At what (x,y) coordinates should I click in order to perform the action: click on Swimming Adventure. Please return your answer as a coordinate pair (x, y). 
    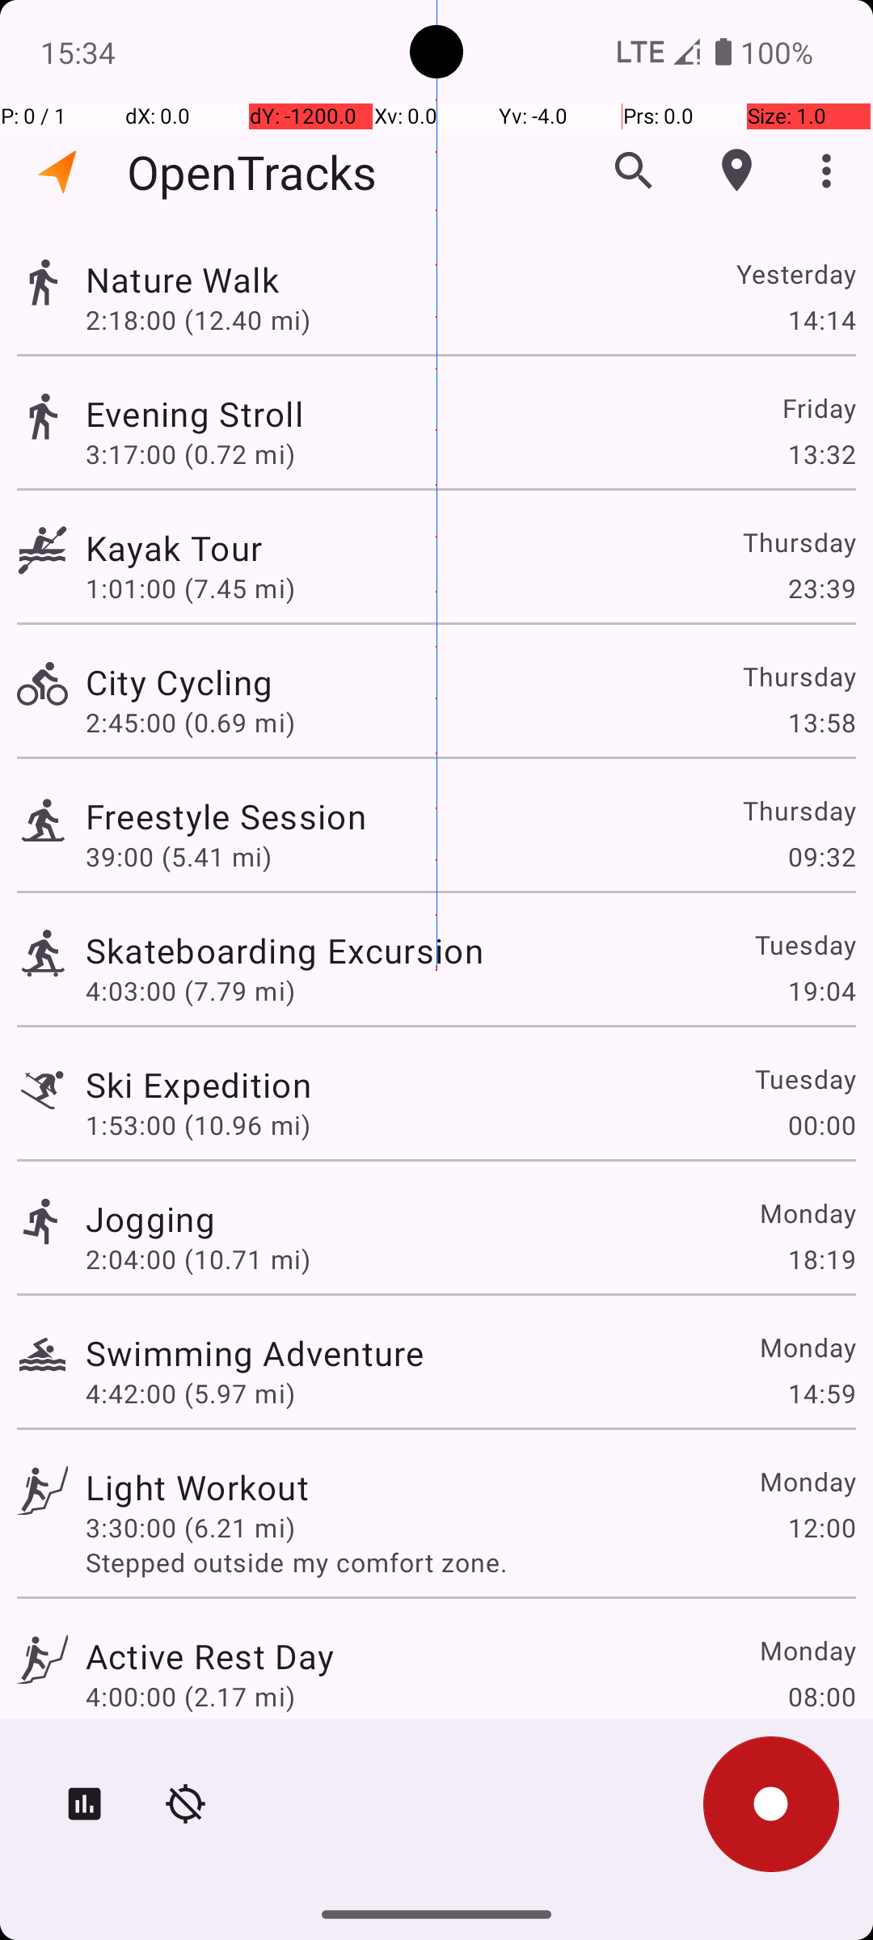
    Looking at the image, I should click on (255, 1352).